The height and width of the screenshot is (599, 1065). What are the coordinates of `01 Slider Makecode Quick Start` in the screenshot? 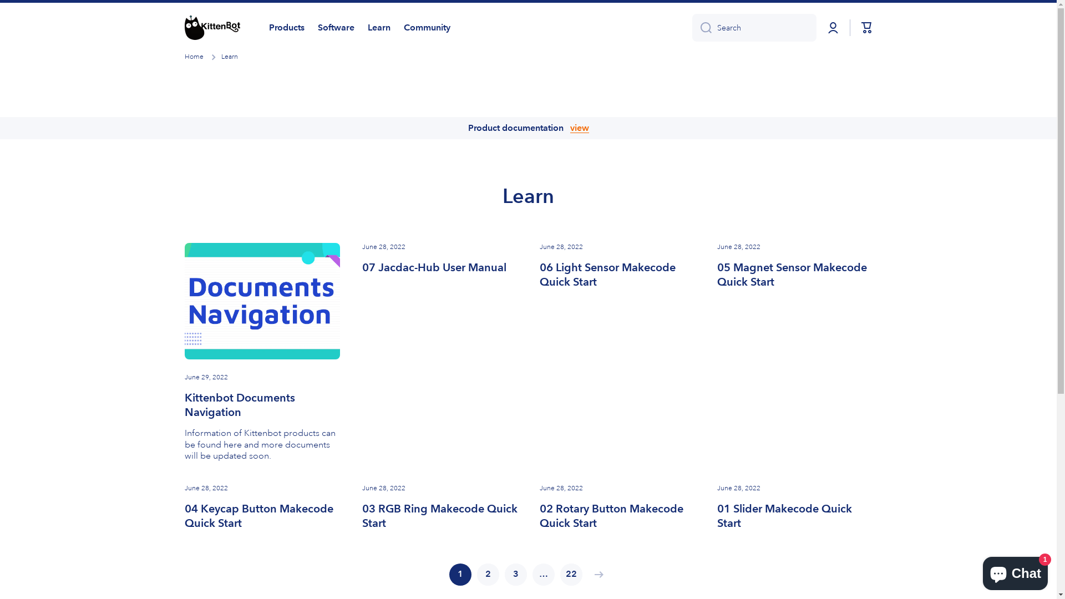 It's located at (794, 516).